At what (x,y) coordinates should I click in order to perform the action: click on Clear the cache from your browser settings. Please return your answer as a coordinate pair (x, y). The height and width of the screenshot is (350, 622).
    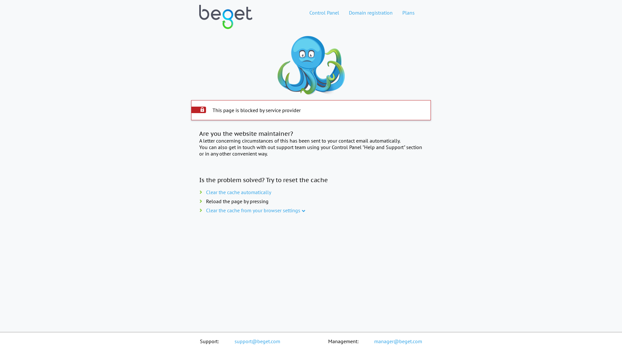
    Looking at the image, I should click on (253, 210).